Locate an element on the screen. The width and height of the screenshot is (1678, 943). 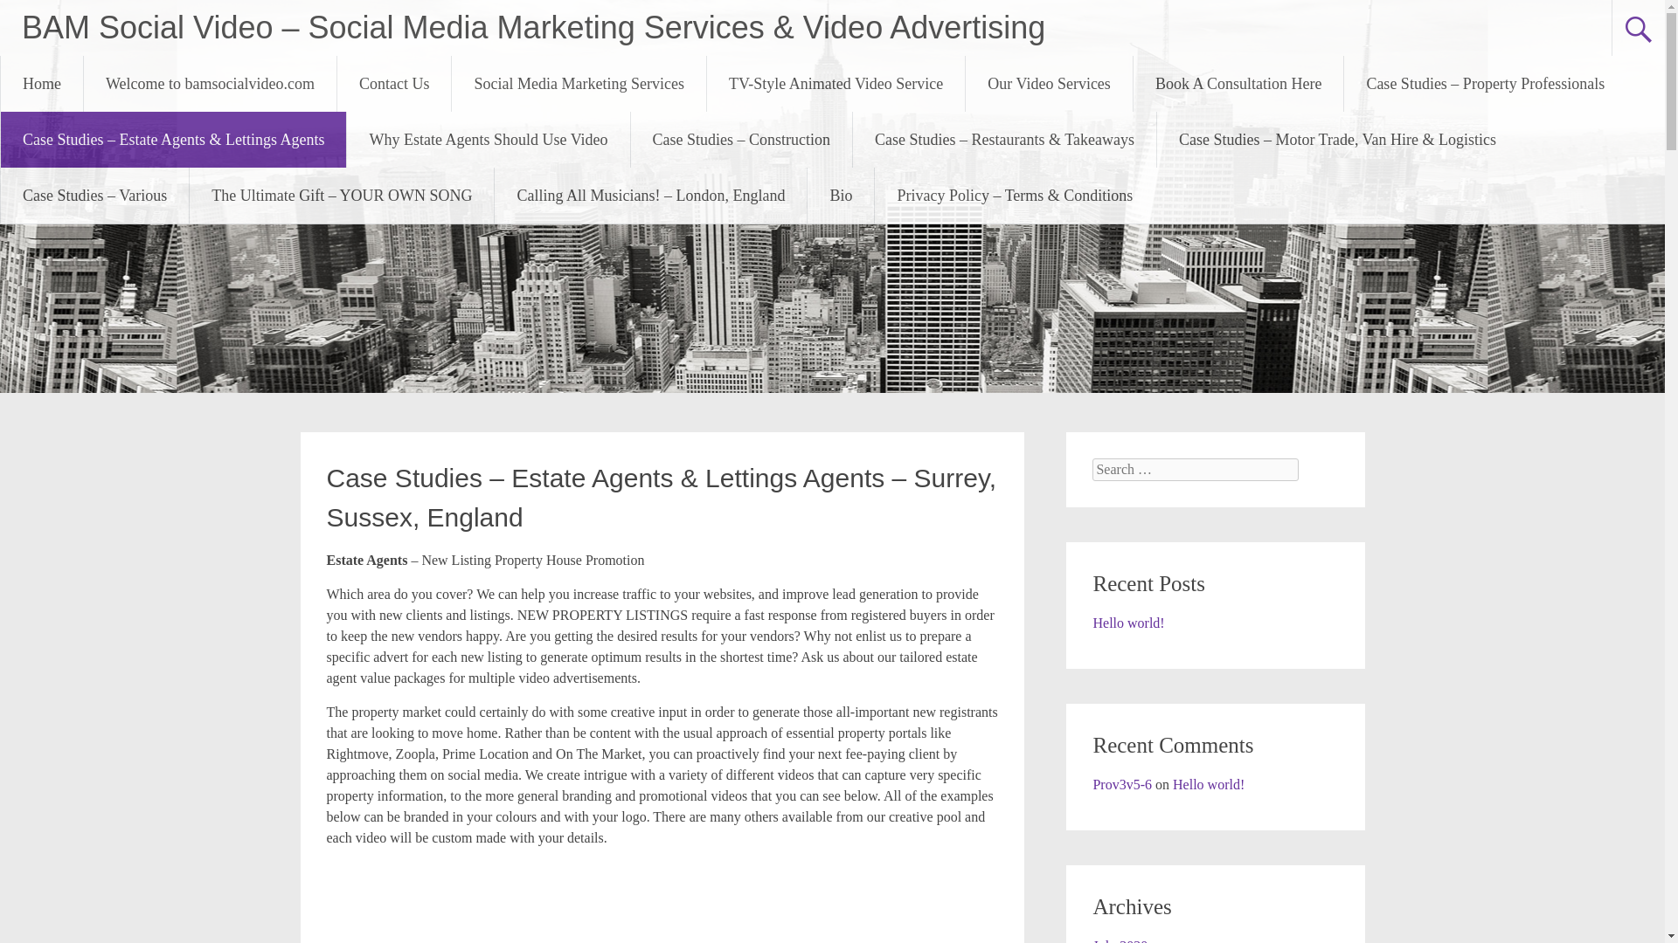
Contact Us is located at coordinates (393, 84).